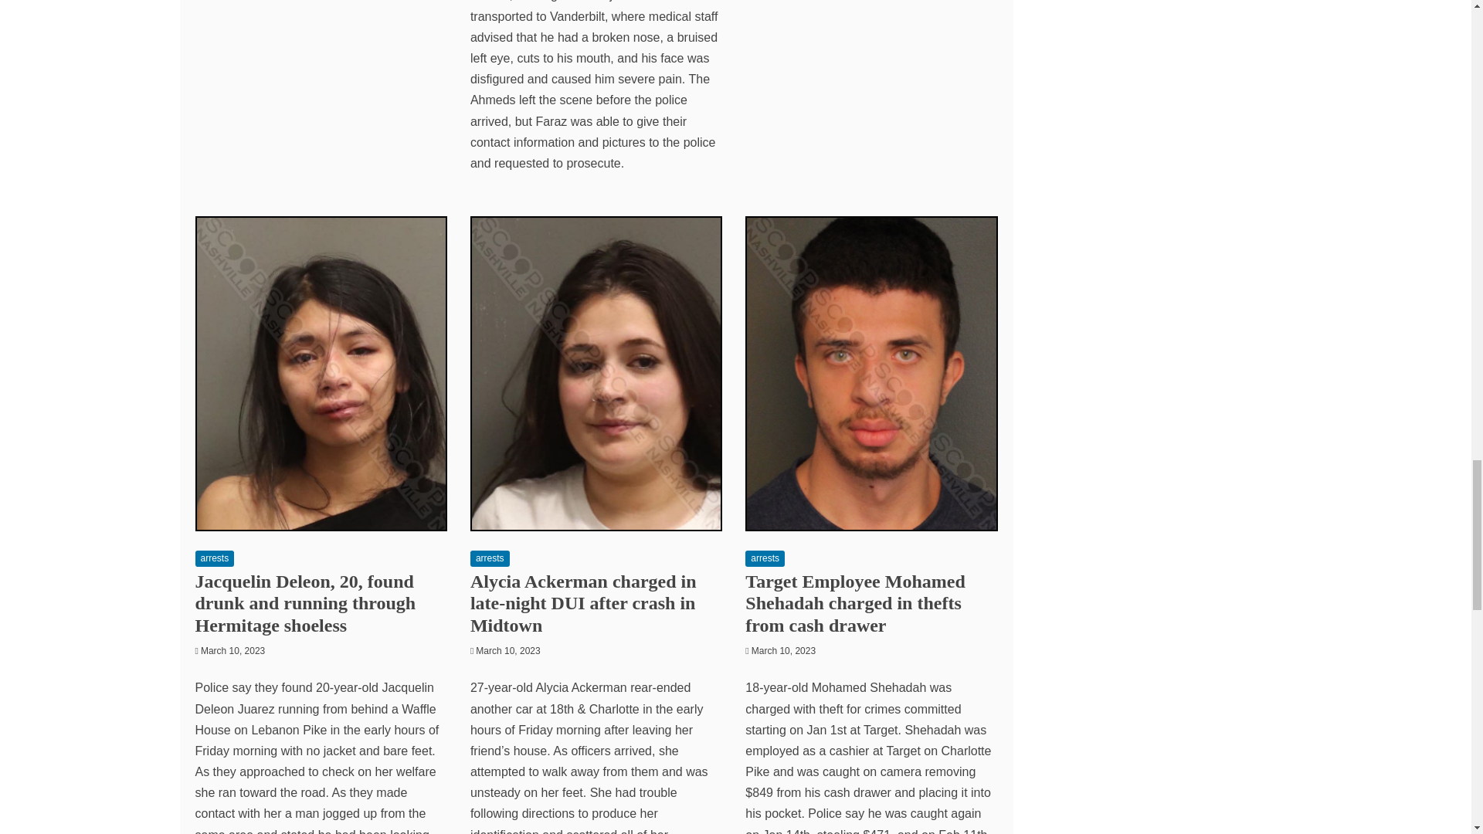  I want to click on arrests, so click(490, 558).